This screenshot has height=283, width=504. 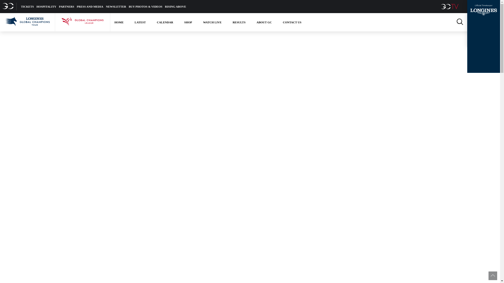 I want to click on GCTV, so click(x=450, y=6).